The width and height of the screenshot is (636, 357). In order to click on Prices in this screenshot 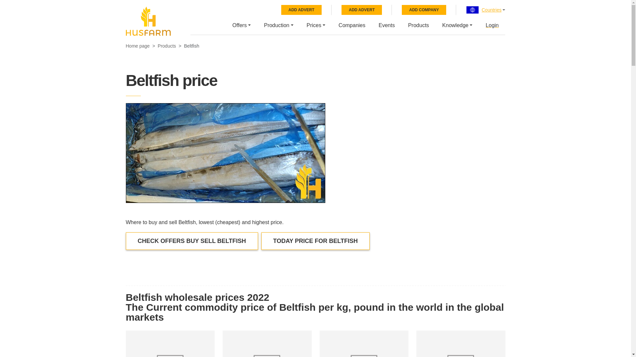, I will do `click(316, 24)`.